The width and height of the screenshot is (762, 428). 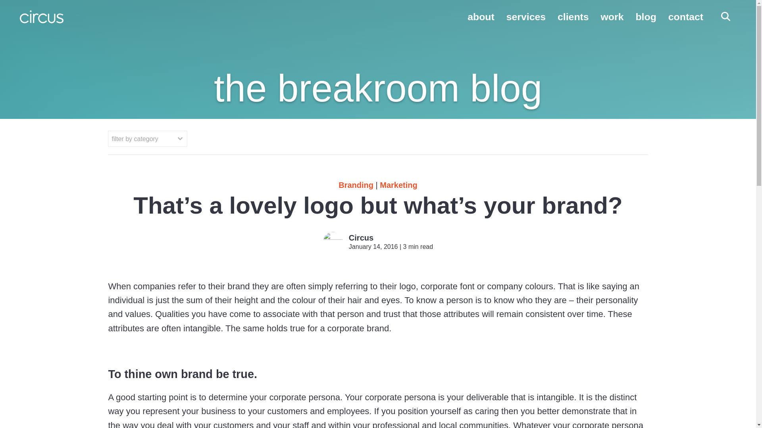 What do you see at coordinates (398, 185) in the screenshot?
I see `Marketing` at bounding box center [398, 185].